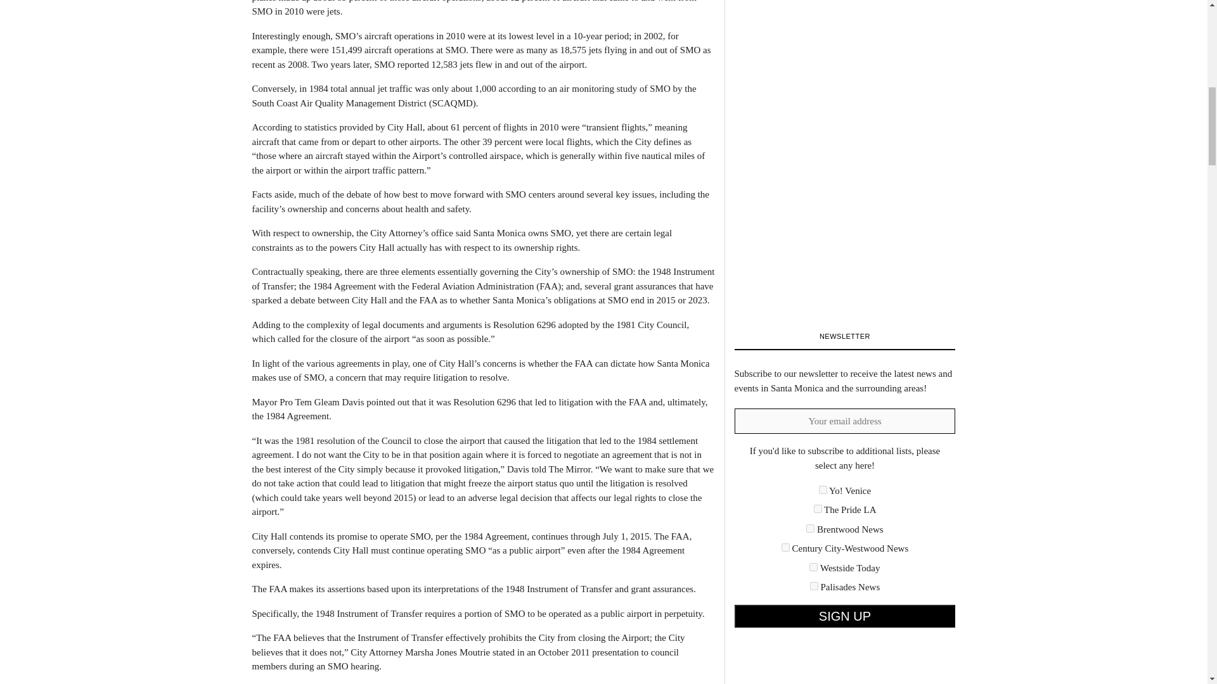  Describe the element at coordinates (785, 547) in the screenshot. I see `5fac618226` at that location.